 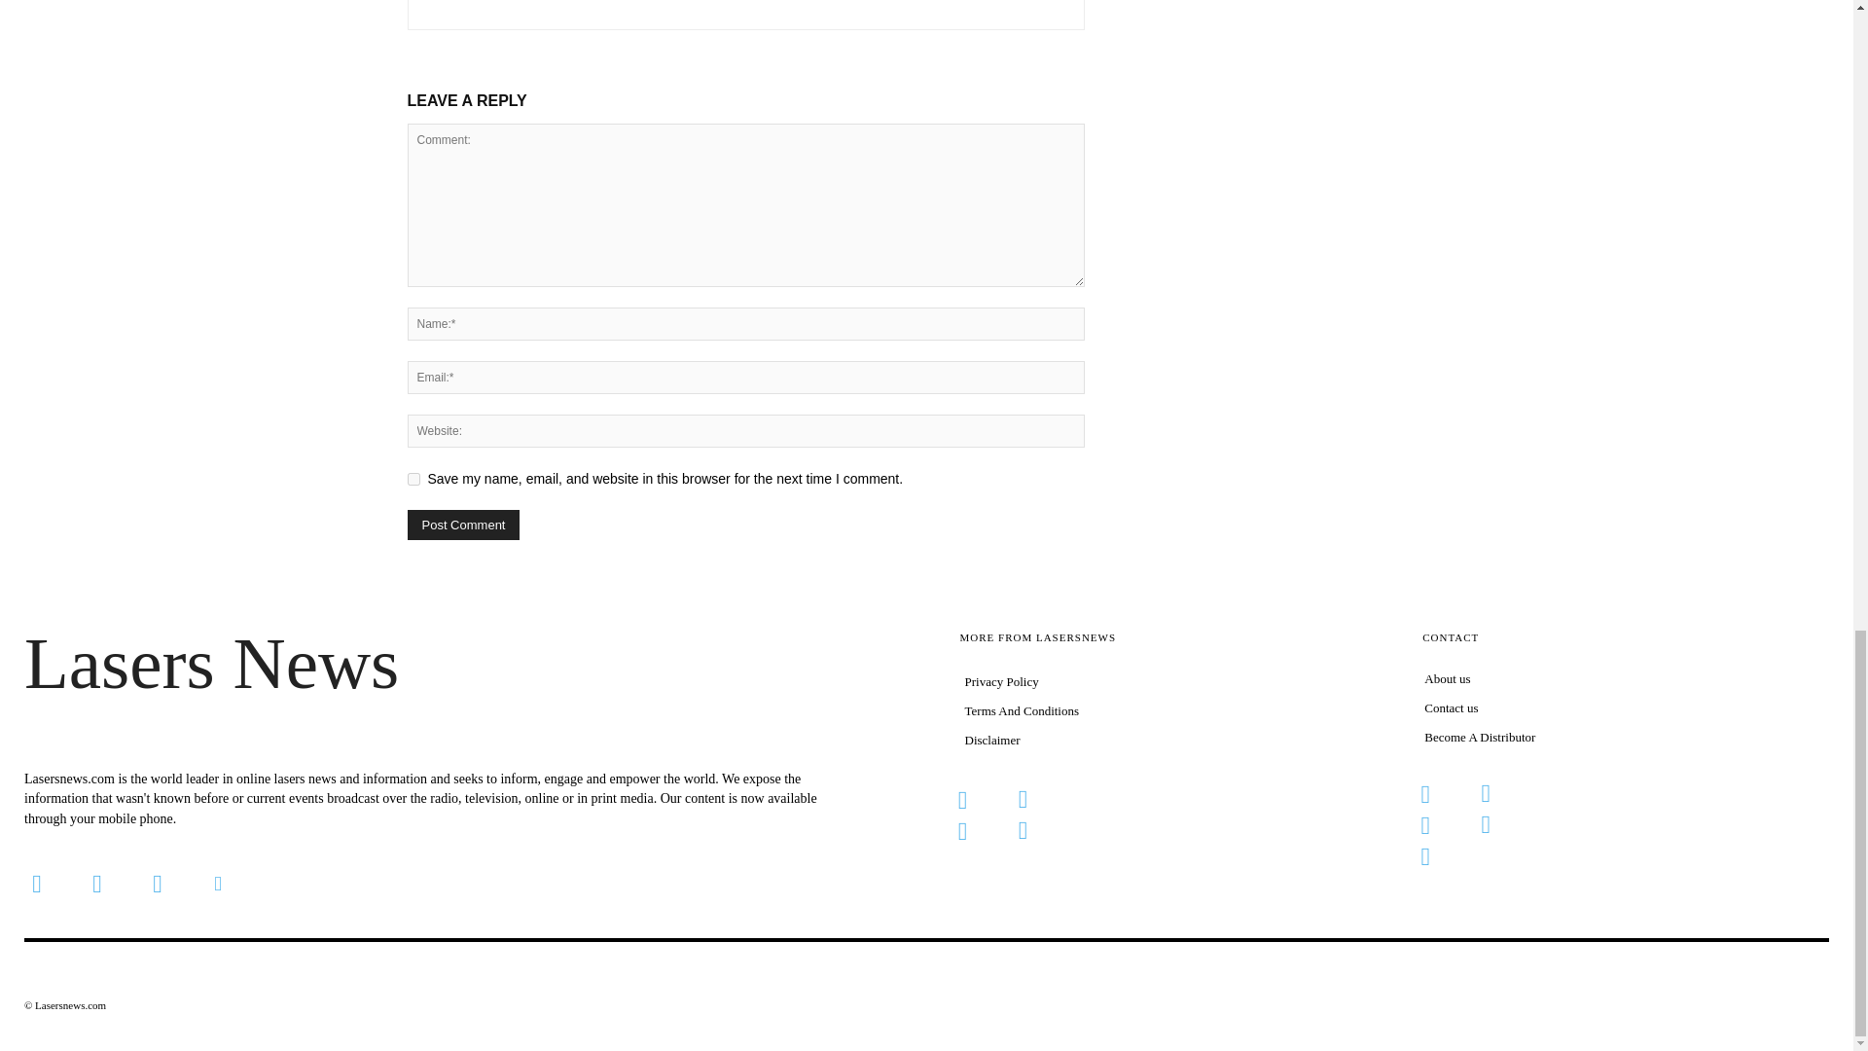 What do you see at coordinates (463, 525) in the screenshot?
I see `Post Comment` at bounding box center [463, 525].